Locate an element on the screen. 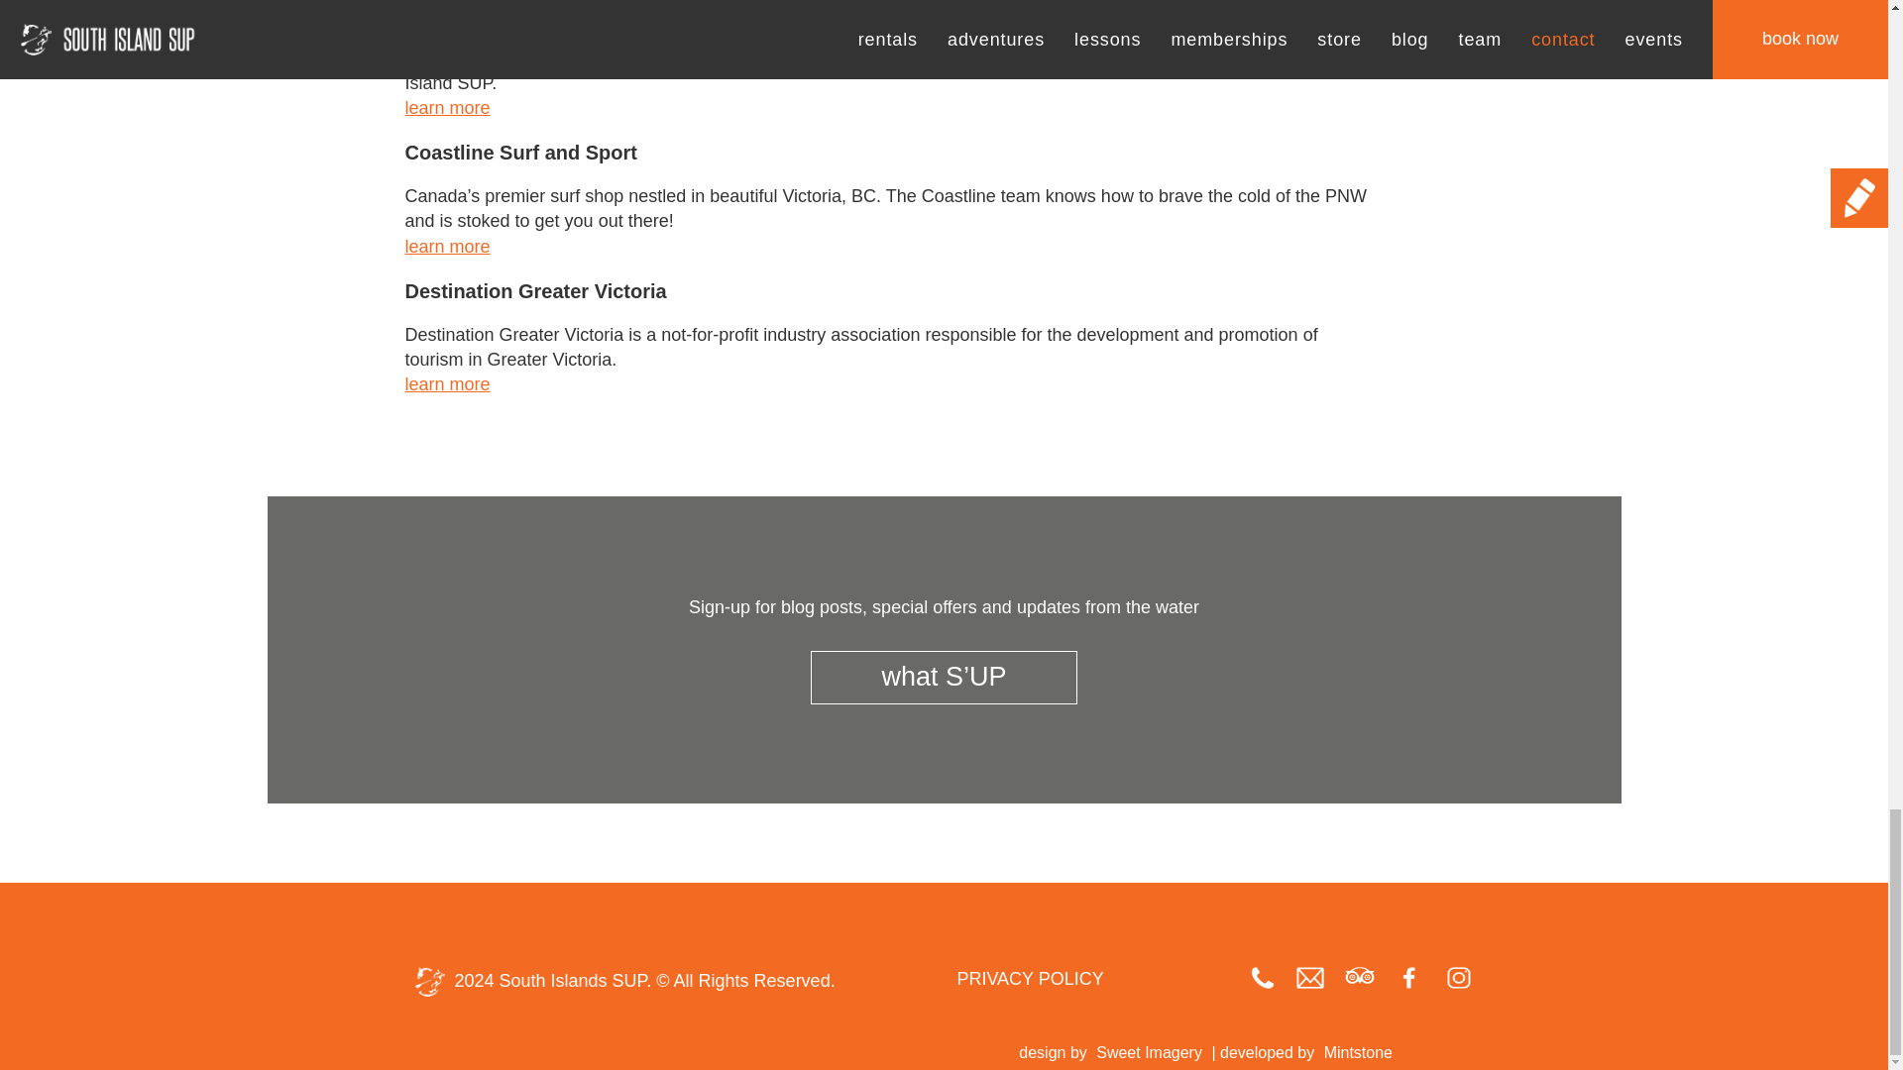  learn more is located at coordinates (446, 246).